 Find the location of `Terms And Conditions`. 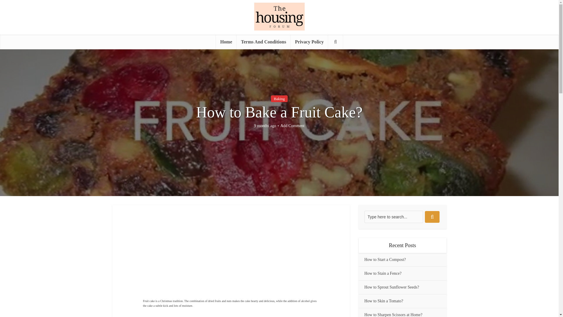

Terms And Conditions is located at coordinates (263, 42).